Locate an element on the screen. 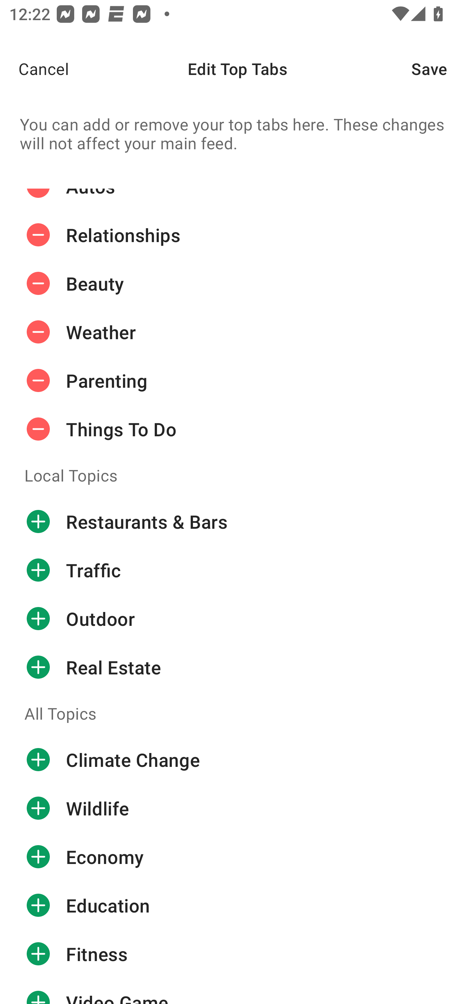  Restaurants & Bars is located at coordinates (237, 521).